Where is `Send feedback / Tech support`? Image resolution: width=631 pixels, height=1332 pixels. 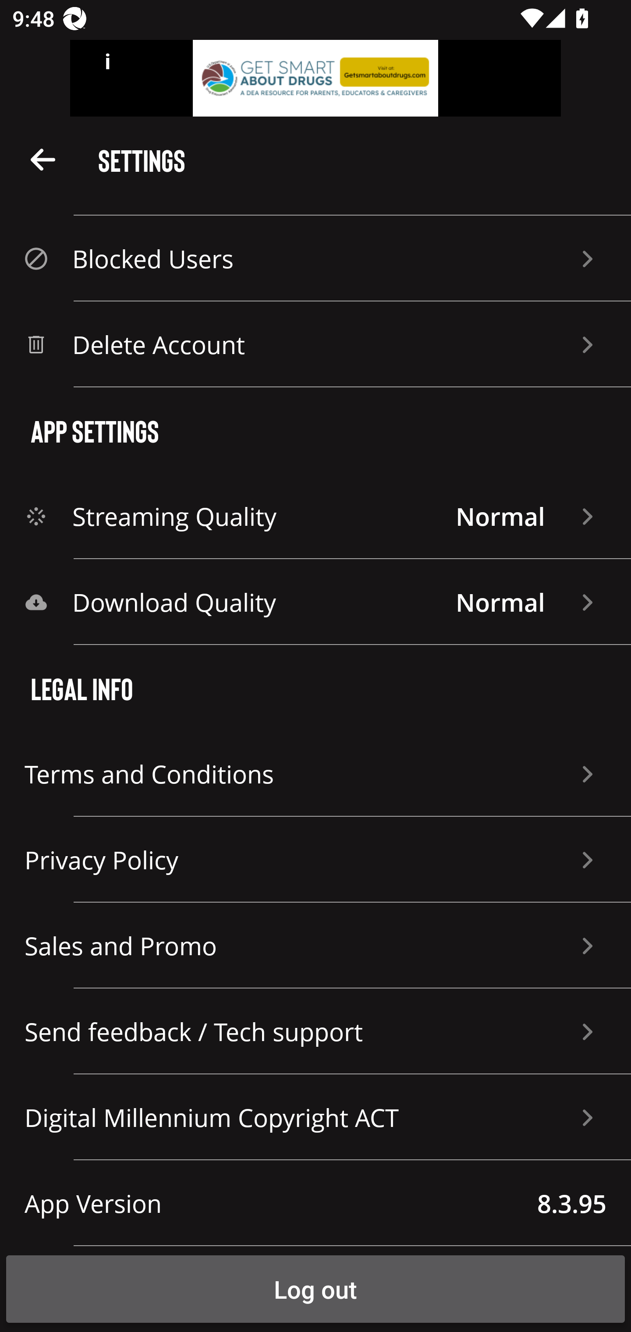
Send feedback / Tech support is located at coordinates (315, 1031).